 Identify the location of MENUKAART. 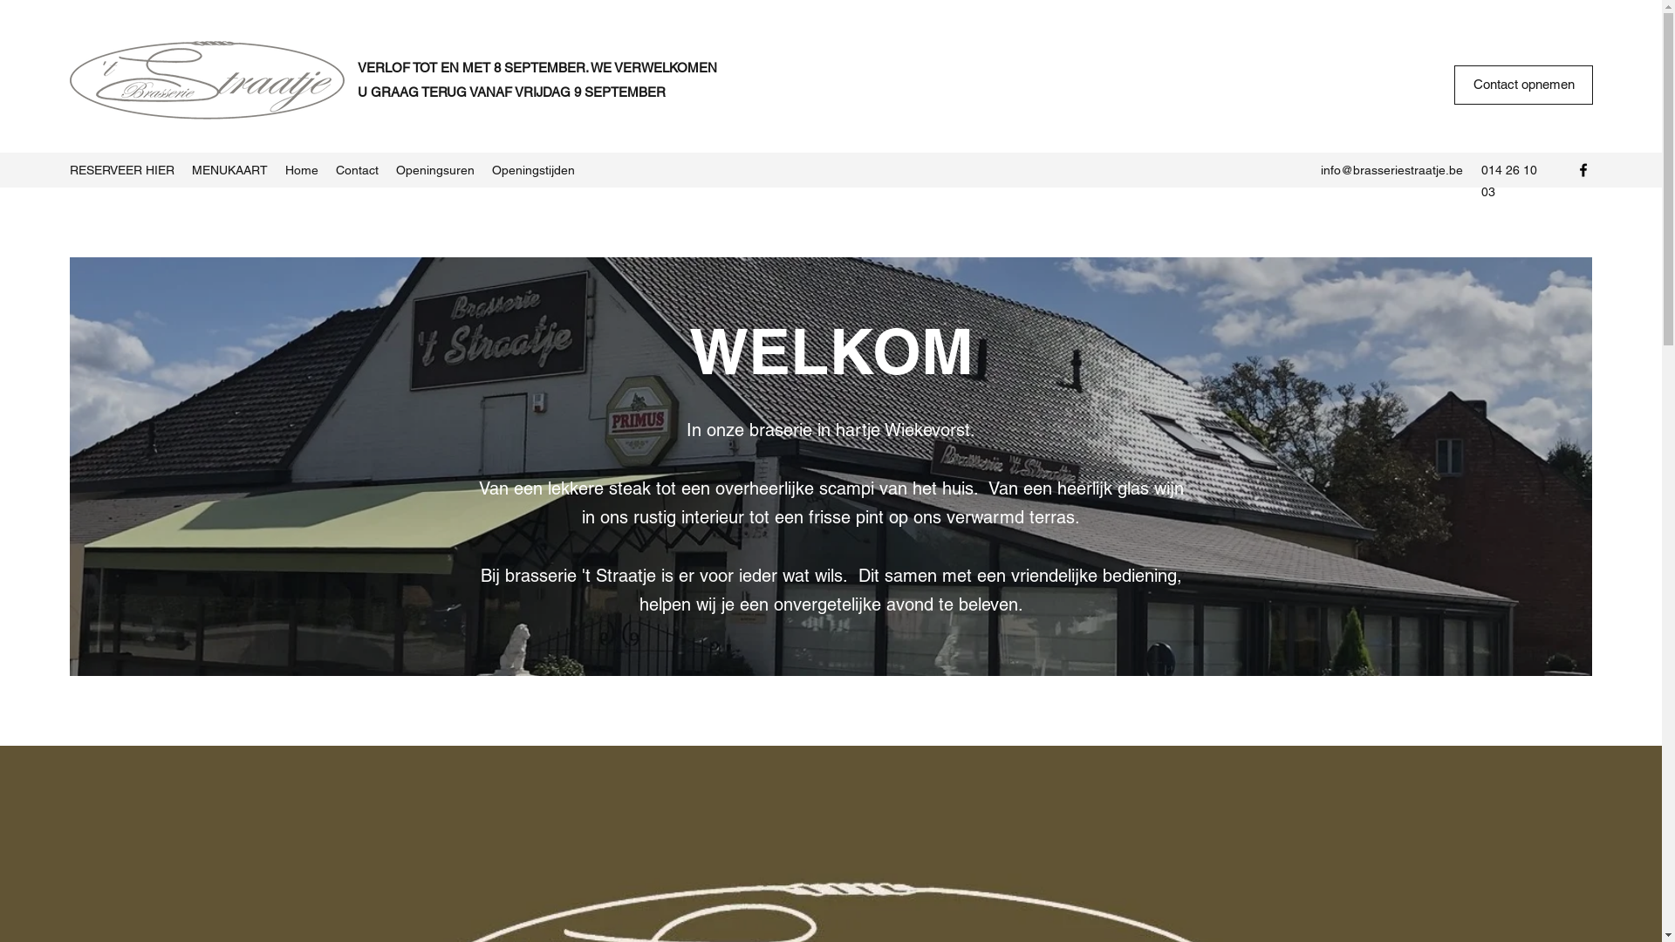
(230, 170).